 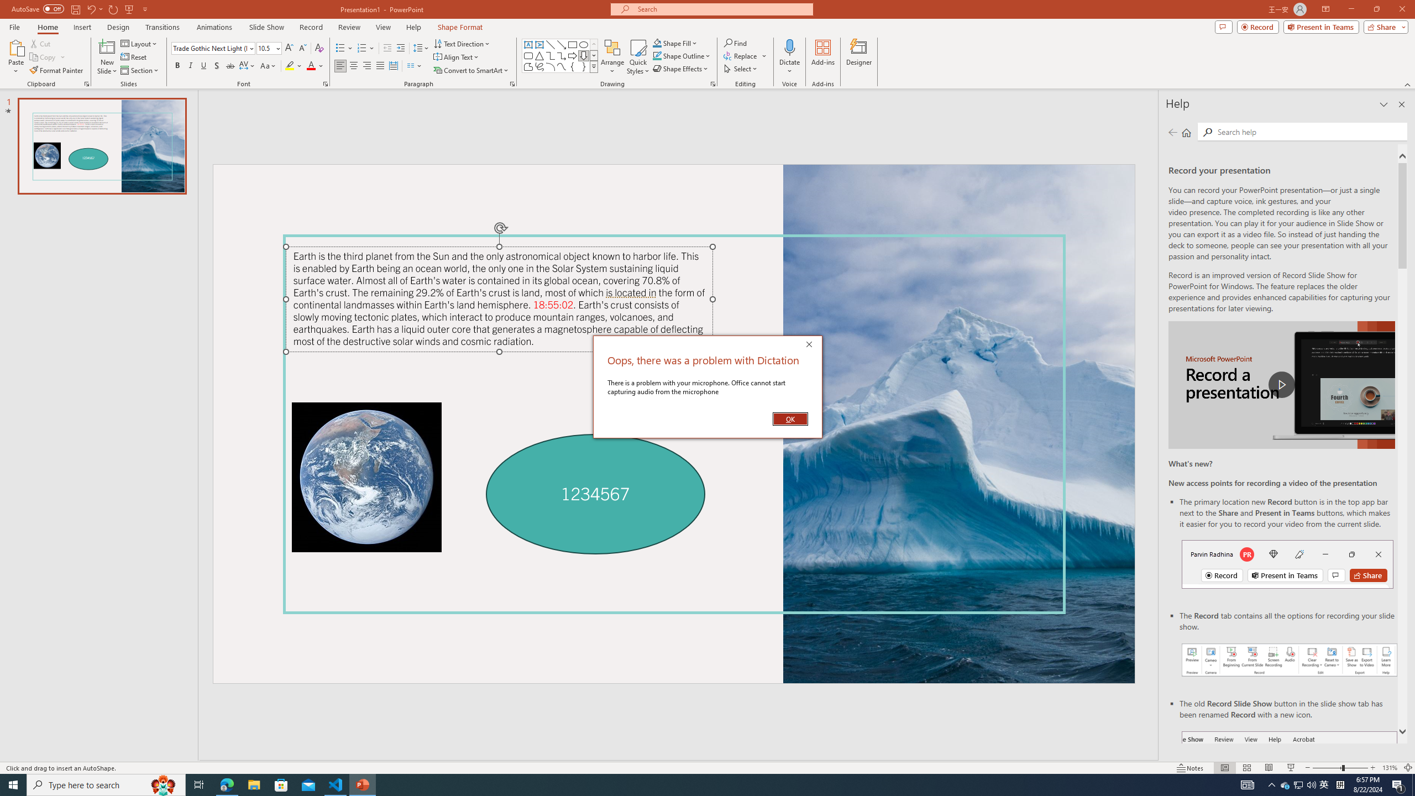 I want to click on Shape Fill Aqua, Accent 2, so click(x=657, y=43).